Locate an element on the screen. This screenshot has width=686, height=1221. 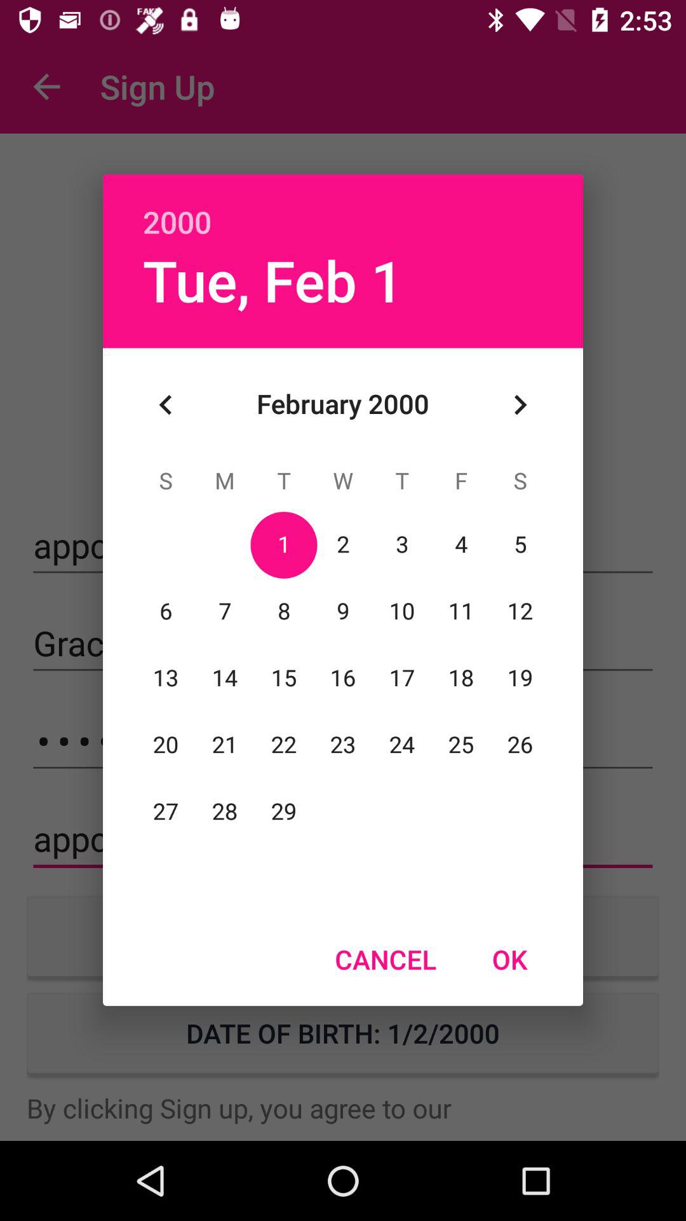
jump to the ok item is located at coordinates (509, 959).